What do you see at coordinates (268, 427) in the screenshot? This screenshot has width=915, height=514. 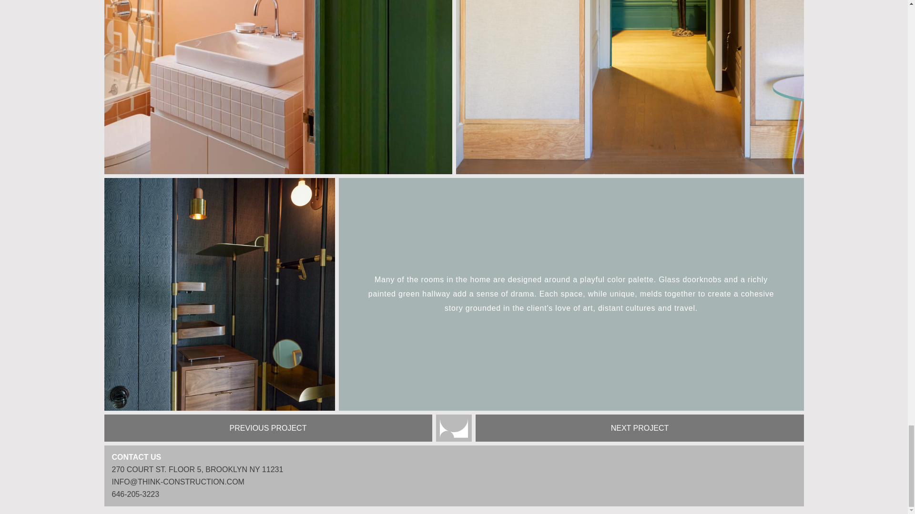 I see `PREVIOUS PROJECT` at bounding box center [268, 427].